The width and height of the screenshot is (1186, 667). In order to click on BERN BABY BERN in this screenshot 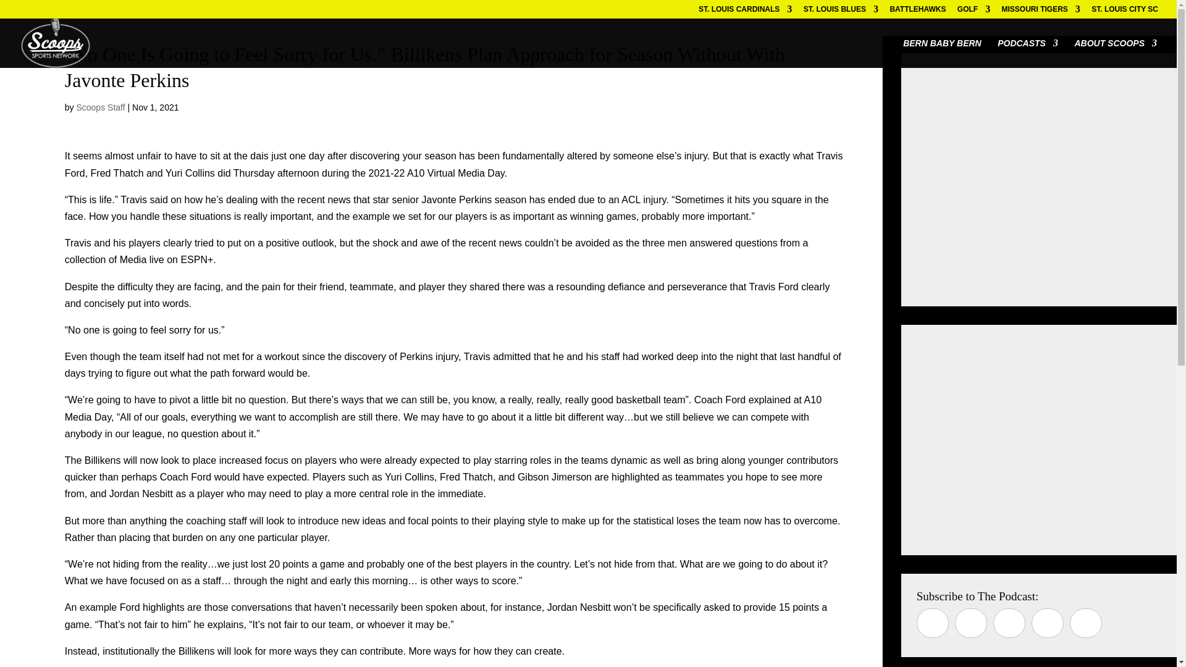, I will do `click(942, 53)`.